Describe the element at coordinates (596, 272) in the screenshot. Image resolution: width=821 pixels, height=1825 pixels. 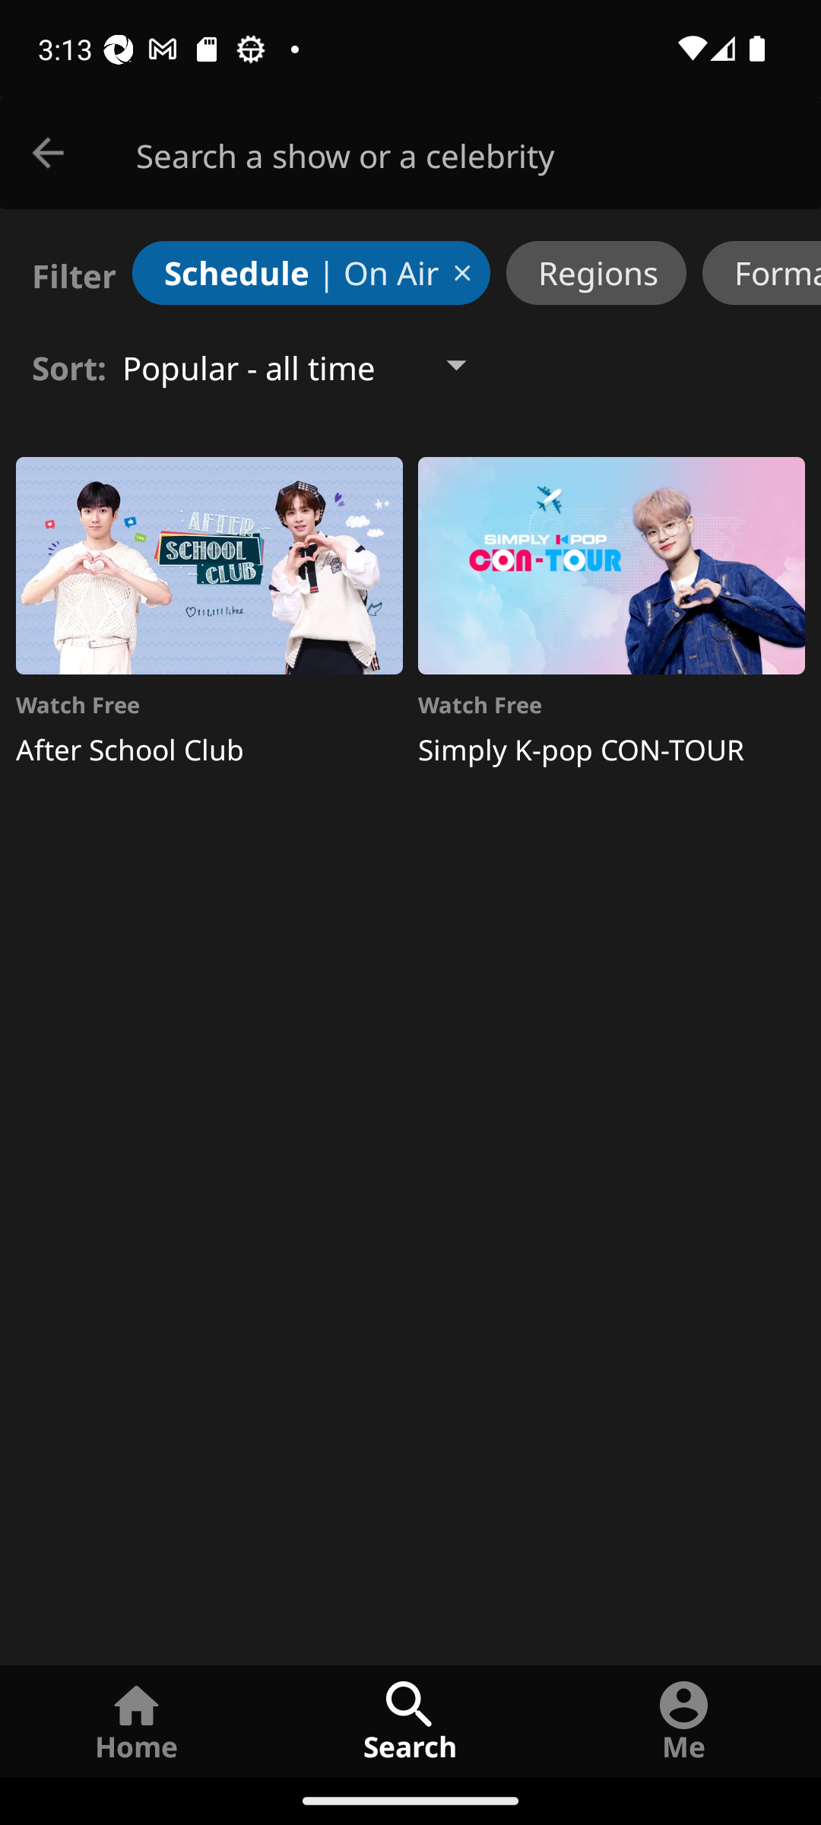
I see `Regions filter_button_countries` at that location.